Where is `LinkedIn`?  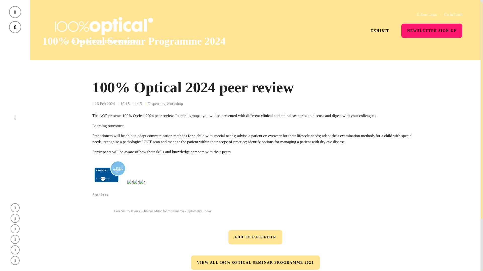 LinkedIn is located at coordinates (15, 260).